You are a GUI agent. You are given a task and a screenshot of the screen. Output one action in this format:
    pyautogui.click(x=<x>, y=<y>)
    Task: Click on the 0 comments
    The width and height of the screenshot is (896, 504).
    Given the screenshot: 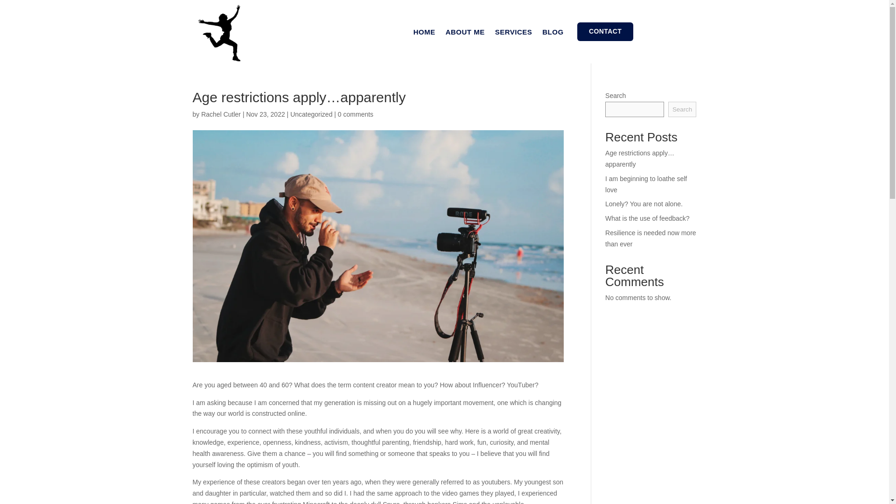 What is the action you would take?
    pyautogui.click(x=356, y=114)
    